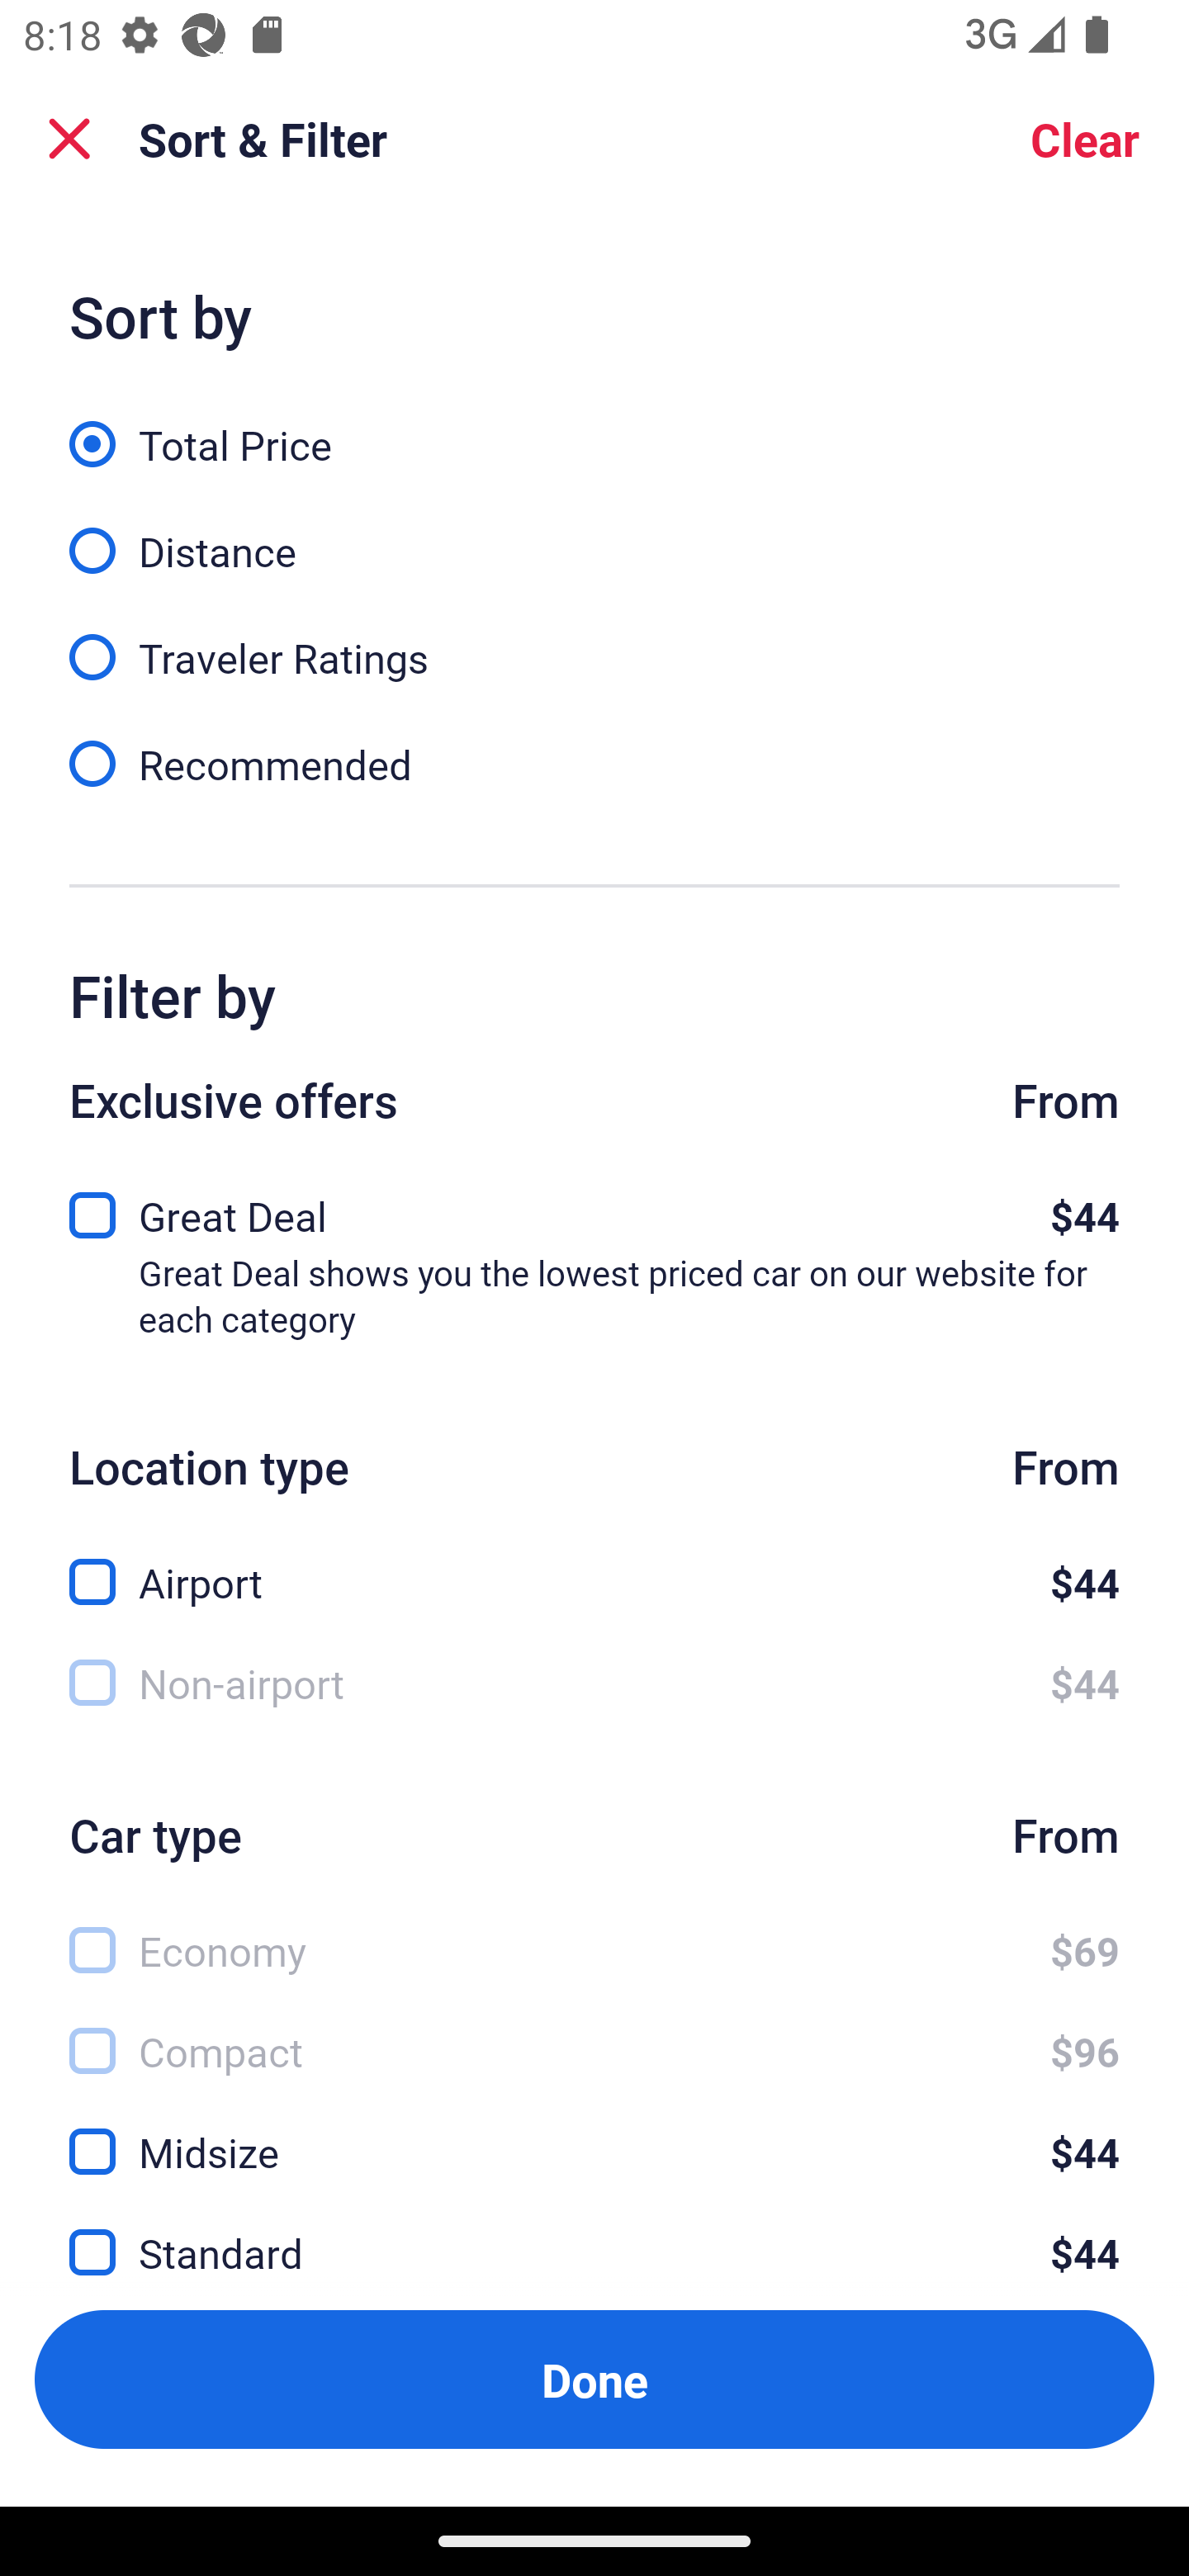 This screenshot has width=1189, height=2576. What do you see at coordinates (594, 640) in the screenshot?
I see `Traveler Ratings` at bounding box center [594, 640].